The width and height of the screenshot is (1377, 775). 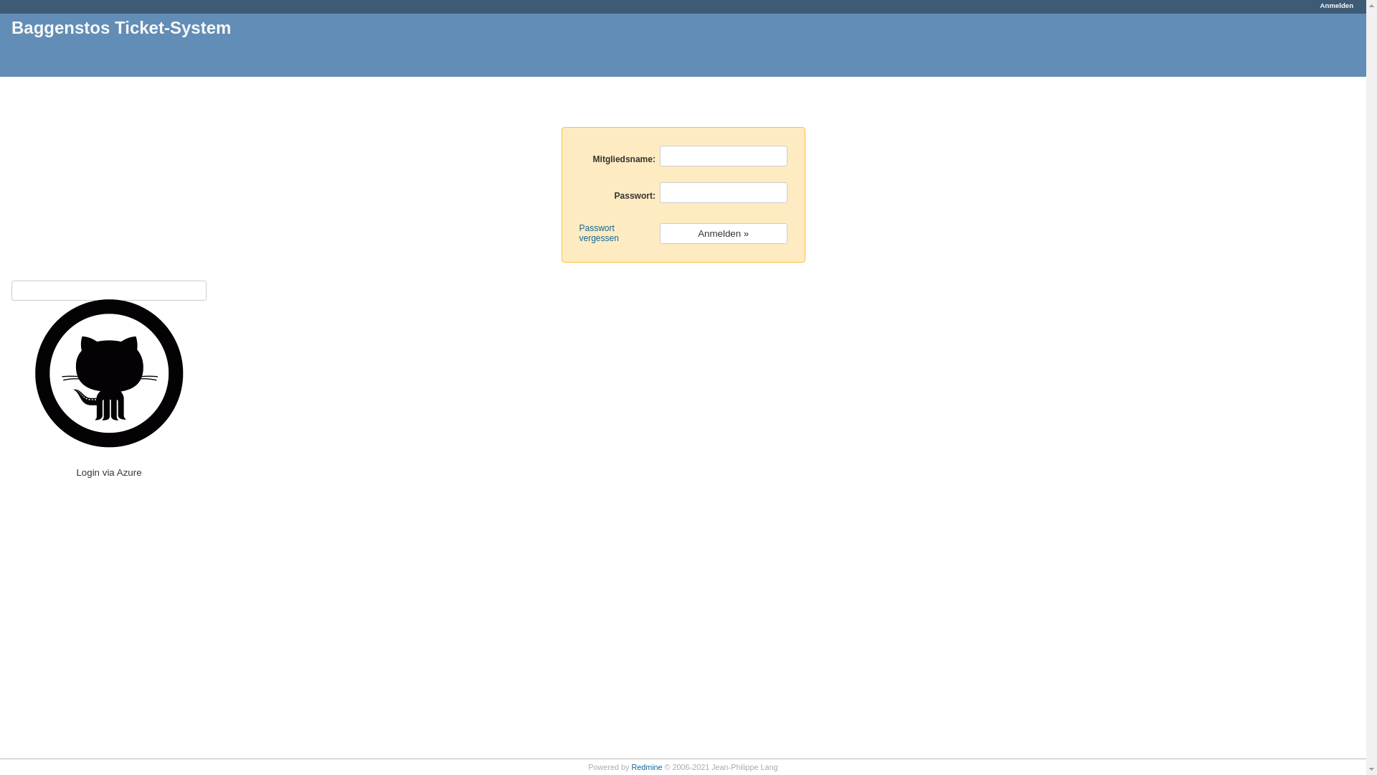 What do you see at coordinates (109, 291) in the screenshot?
I see `Login via Azure` at bounding box center [109, 291].